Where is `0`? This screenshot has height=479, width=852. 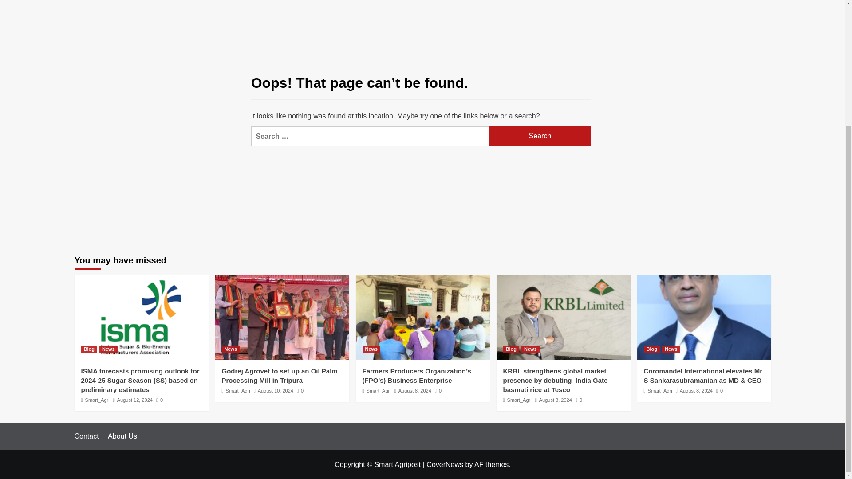 0 is located at coordinates (159, 400).